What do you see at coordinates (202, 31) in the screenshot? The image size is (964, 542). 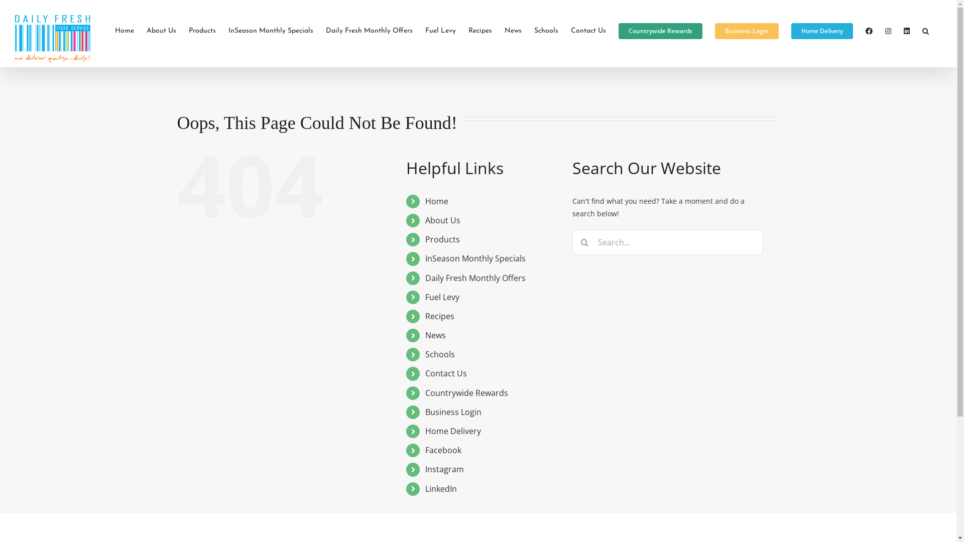 I see `Products` at bounding box center [202, 31].